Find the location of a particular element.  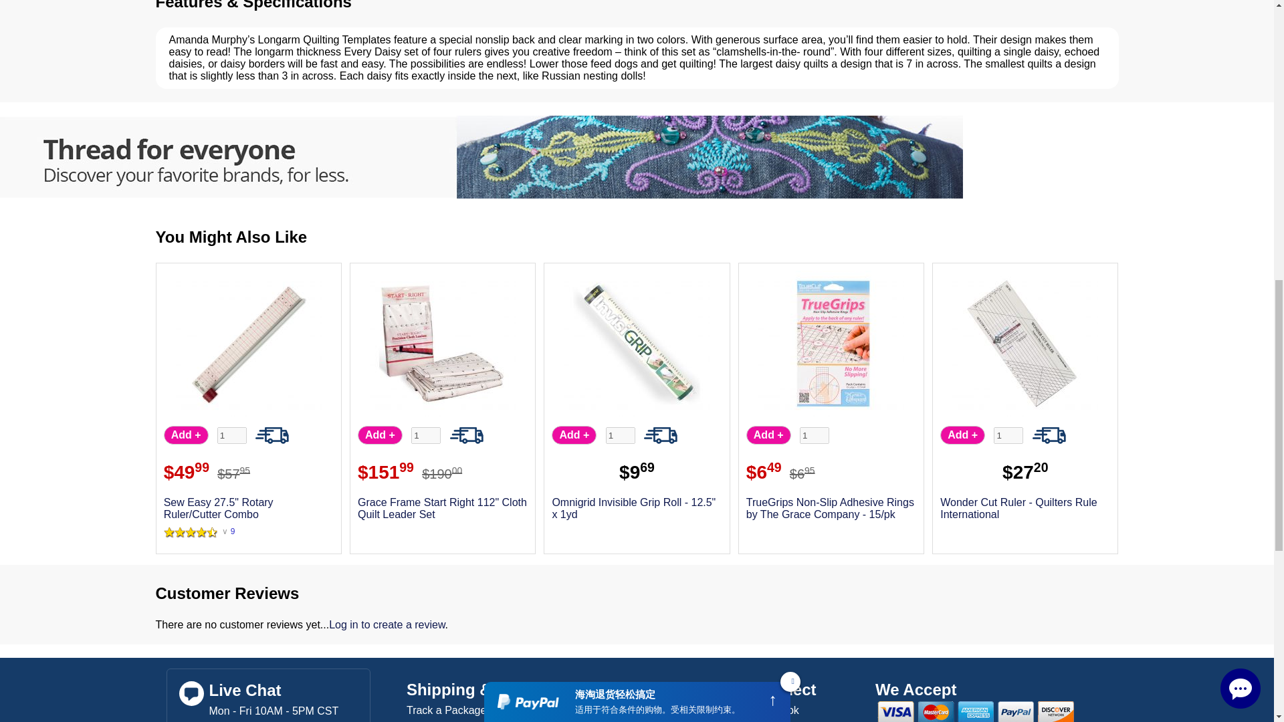

This item qualifies for FREE Sew 'N Saver Shipping! is located at coordinates (1049, 436).